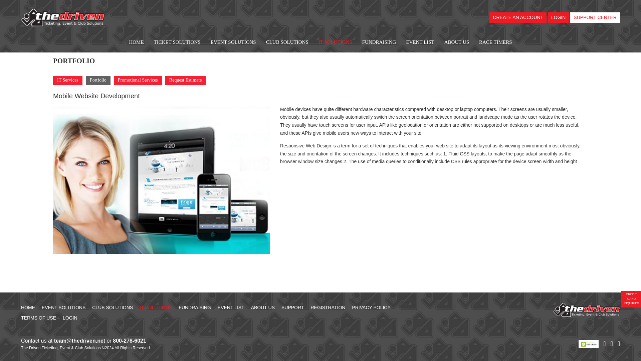 This screenshot has height=361, width=641. What do you see at coordinates (136, 42) in the screenshot?
I see `HOME` at bounding box center [136, 42].